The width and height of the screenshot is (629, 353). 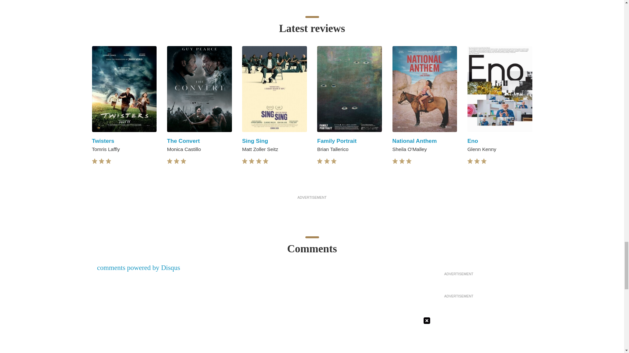 What do you see at coordinates (337, 141) in the screenshot?
I see `Family Portrait` at bounding box center [337, 141].